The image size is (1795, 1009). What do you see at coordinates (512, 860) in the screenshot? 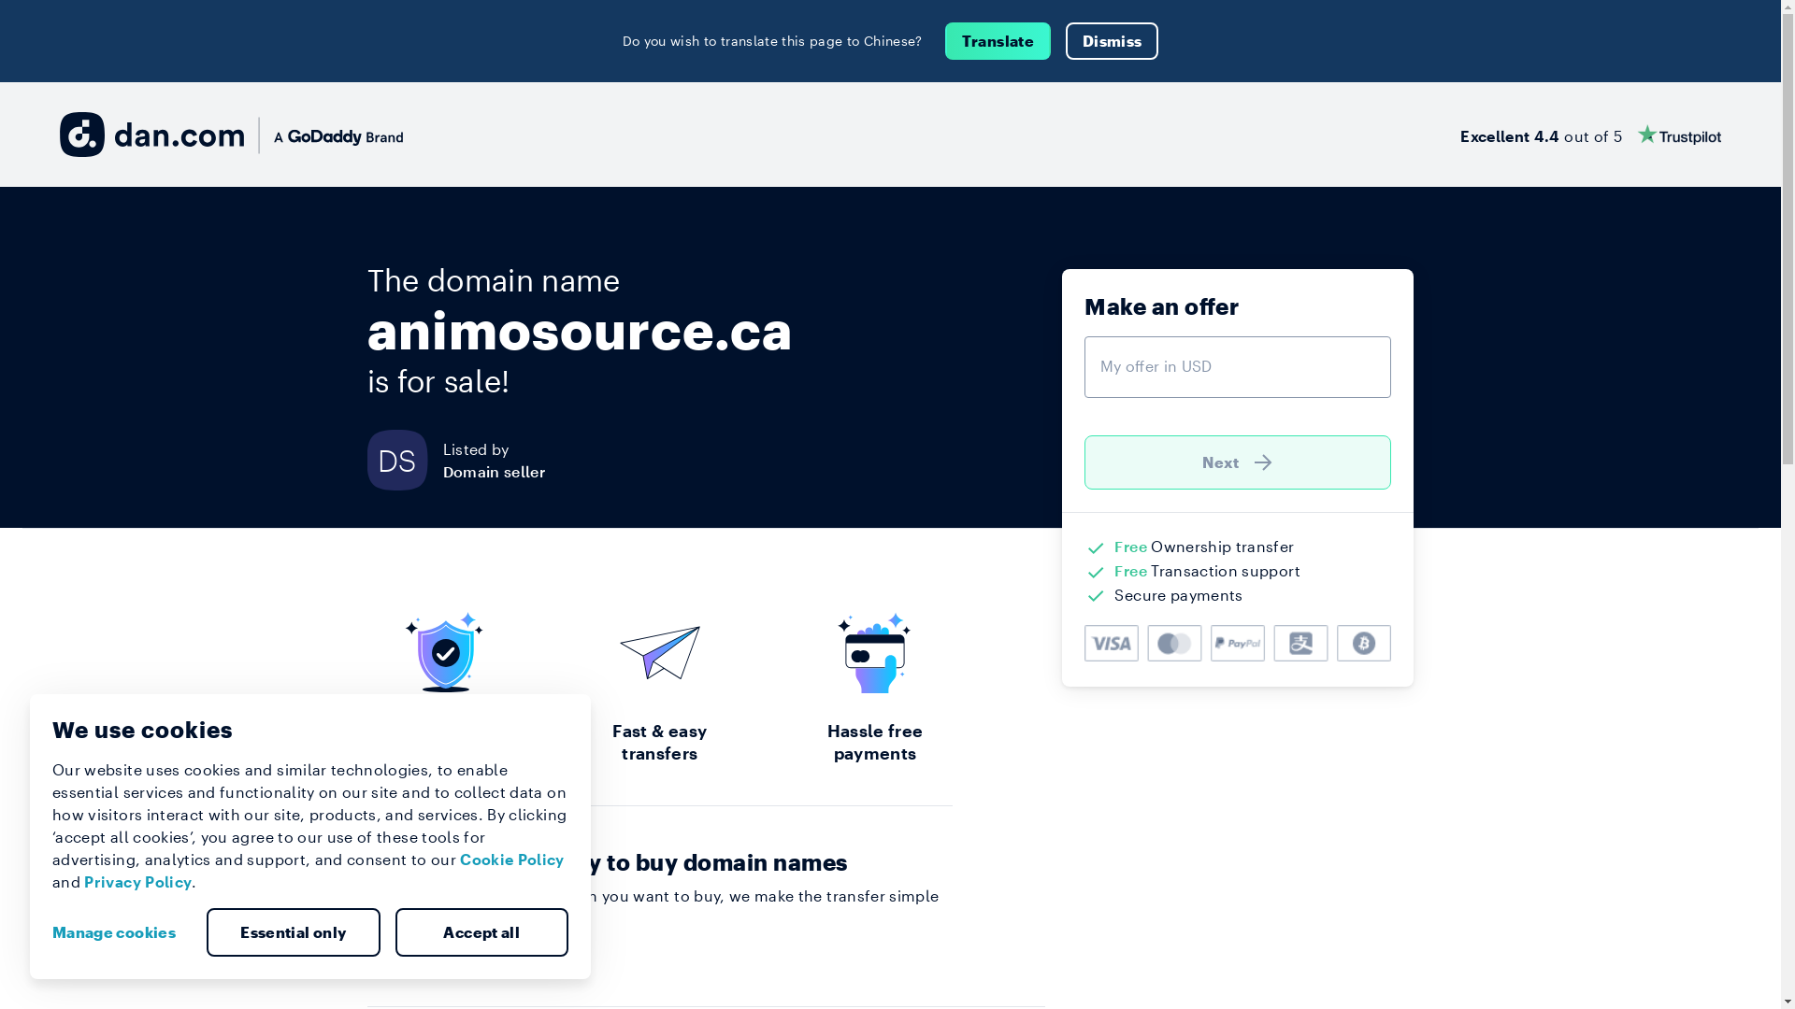
I see `Cookie Policy` at bounding box center [512, 860].